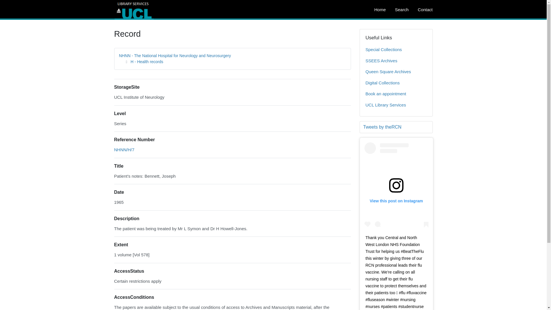  Describe the element at coordinates (396, 94) in the screenshot. I see `Book an appointment` at that location.